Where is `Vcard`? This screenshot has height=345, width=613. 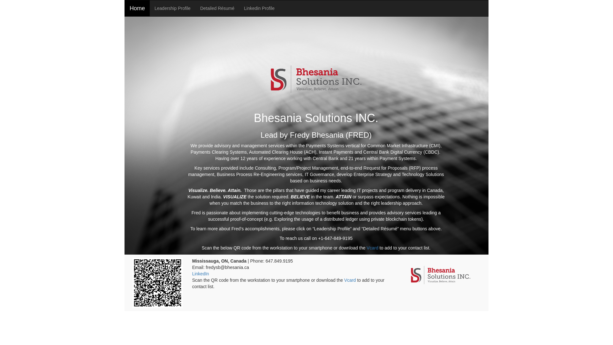
Vcard is located at coordinates (350, 280).